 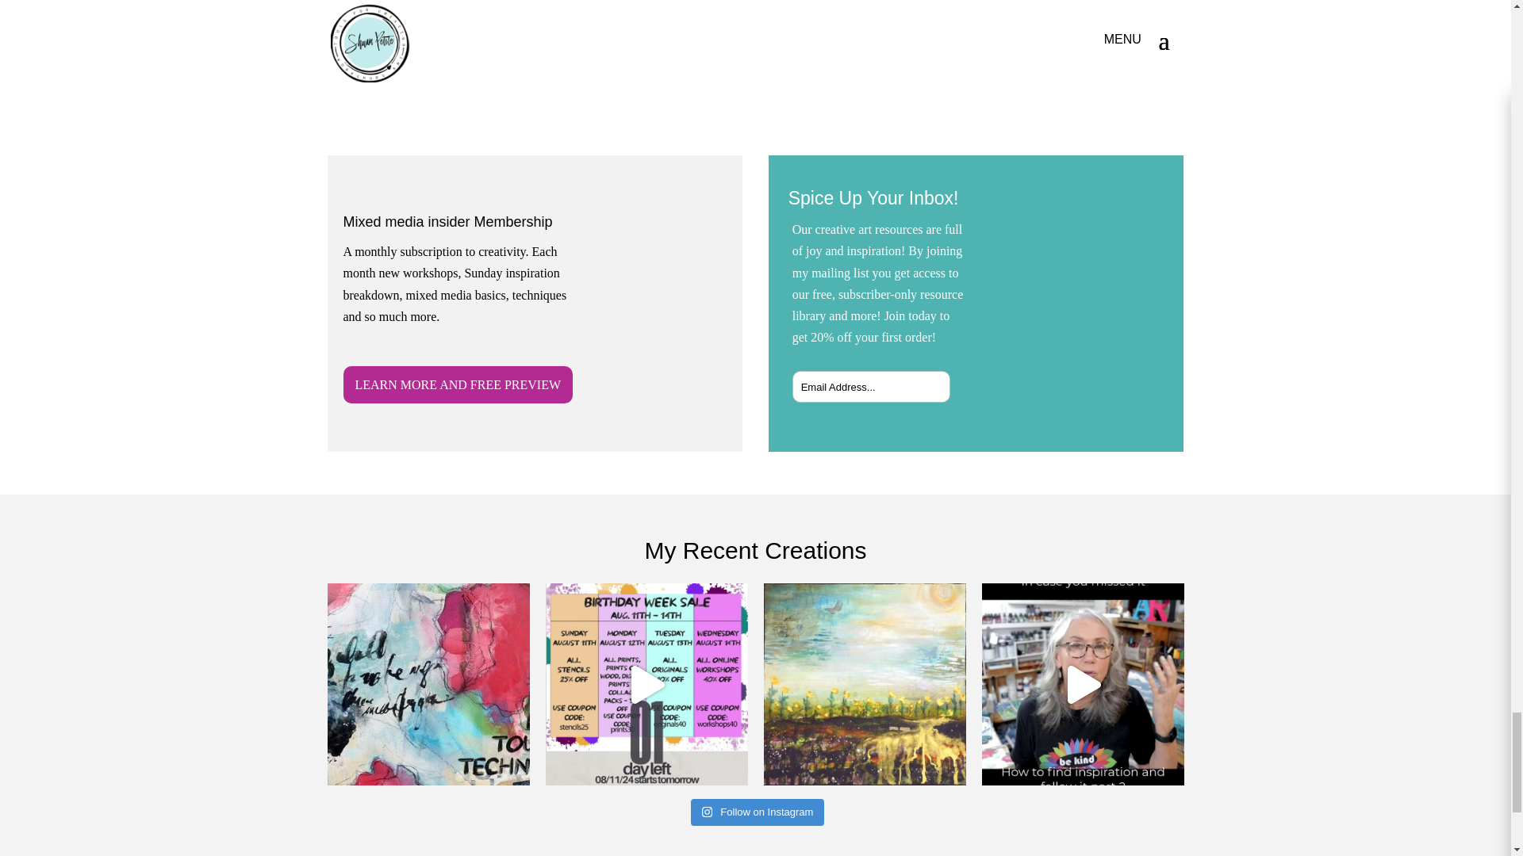 I want to click on Submit, so click(x=921, y=379).